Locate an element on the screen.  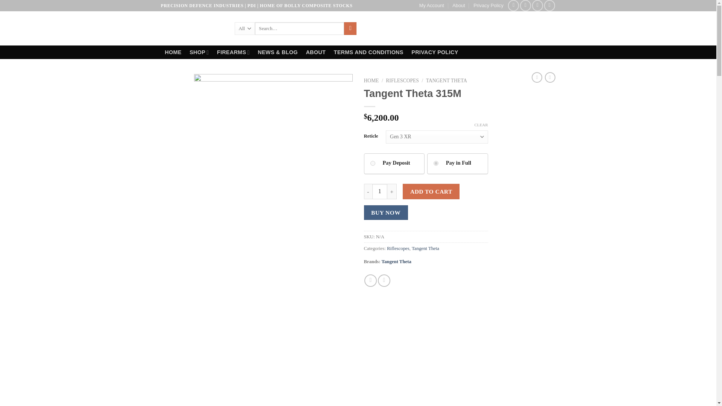
TERMS AND CONDITIONS is located at coordinates (369, 52).